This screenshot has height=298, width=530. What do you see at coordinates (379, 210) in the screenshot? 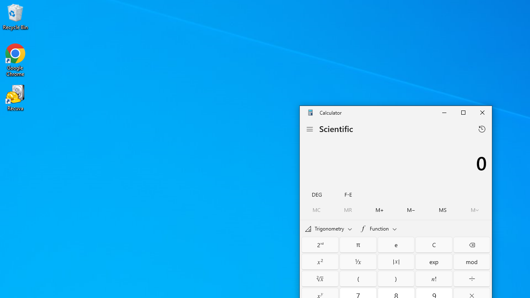
I see `Memory add` at bounding box center [379, 210].